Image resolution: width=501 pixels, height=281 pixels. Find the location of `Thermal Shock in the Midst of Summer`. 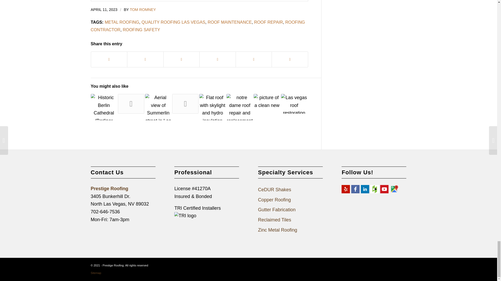

Thermal Shock in the Midst of Summer is located at coordinates (185, 104).